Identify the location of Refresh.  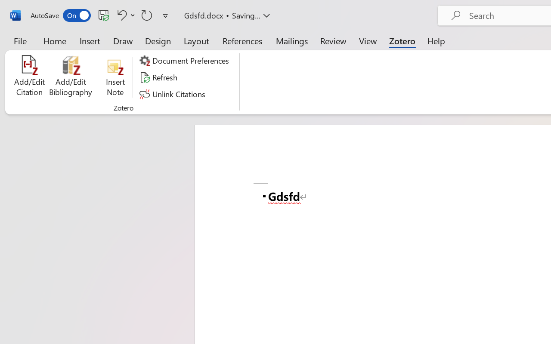
(159, 77).